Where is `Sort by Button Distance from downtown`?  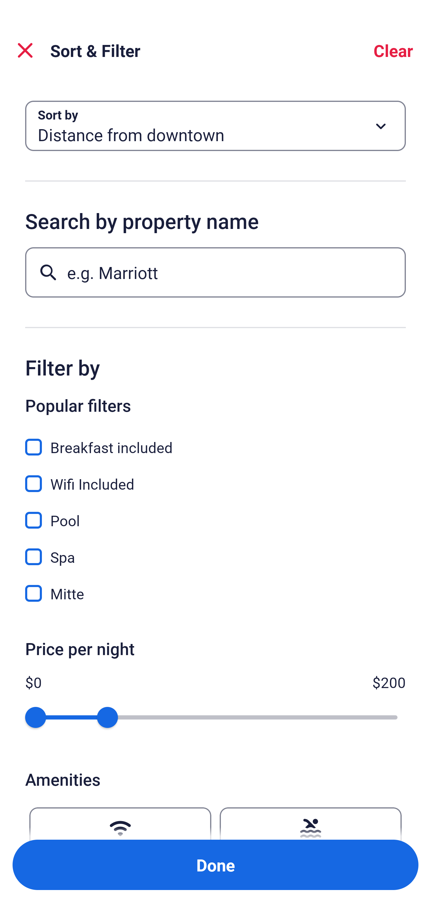 Sort by Button Distance from downtown is located at coordinates (215, 126).